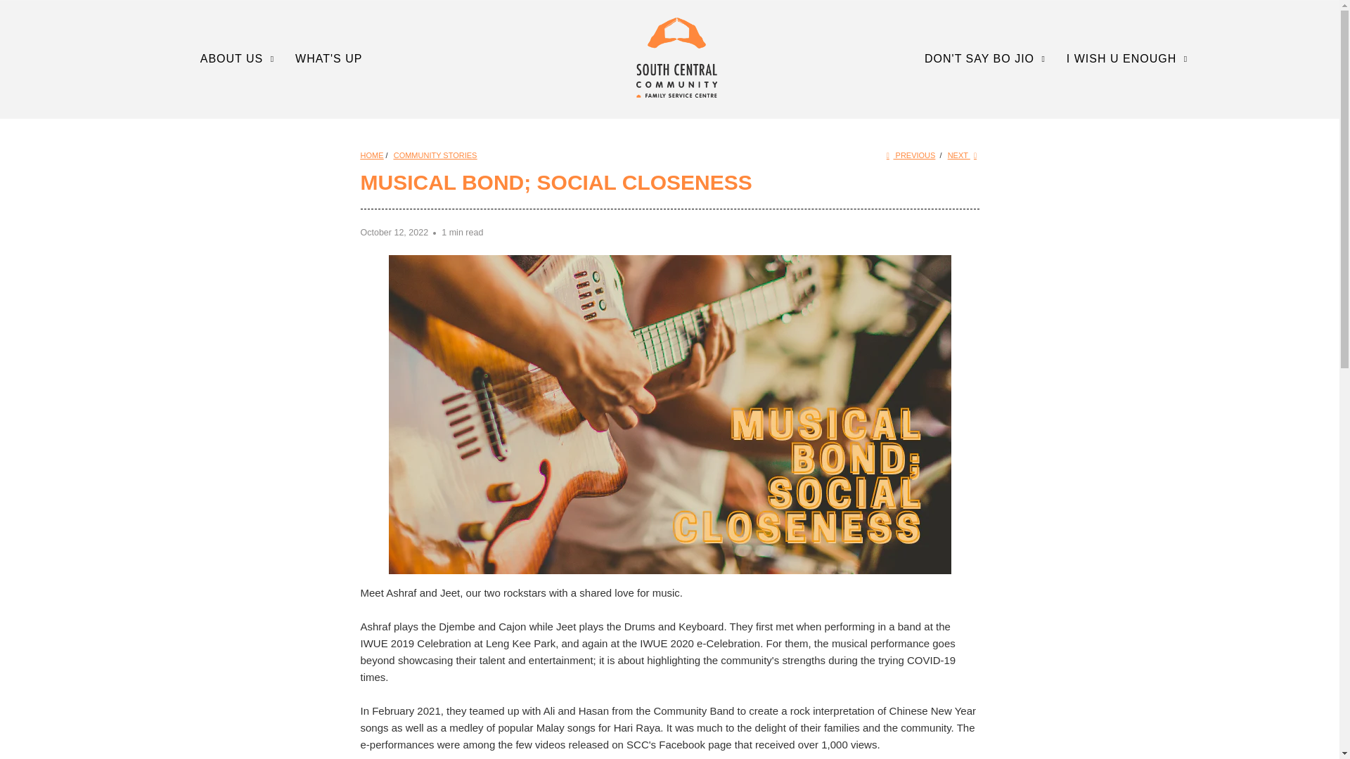  I want to click on ABOUT US, so click(239, 59).